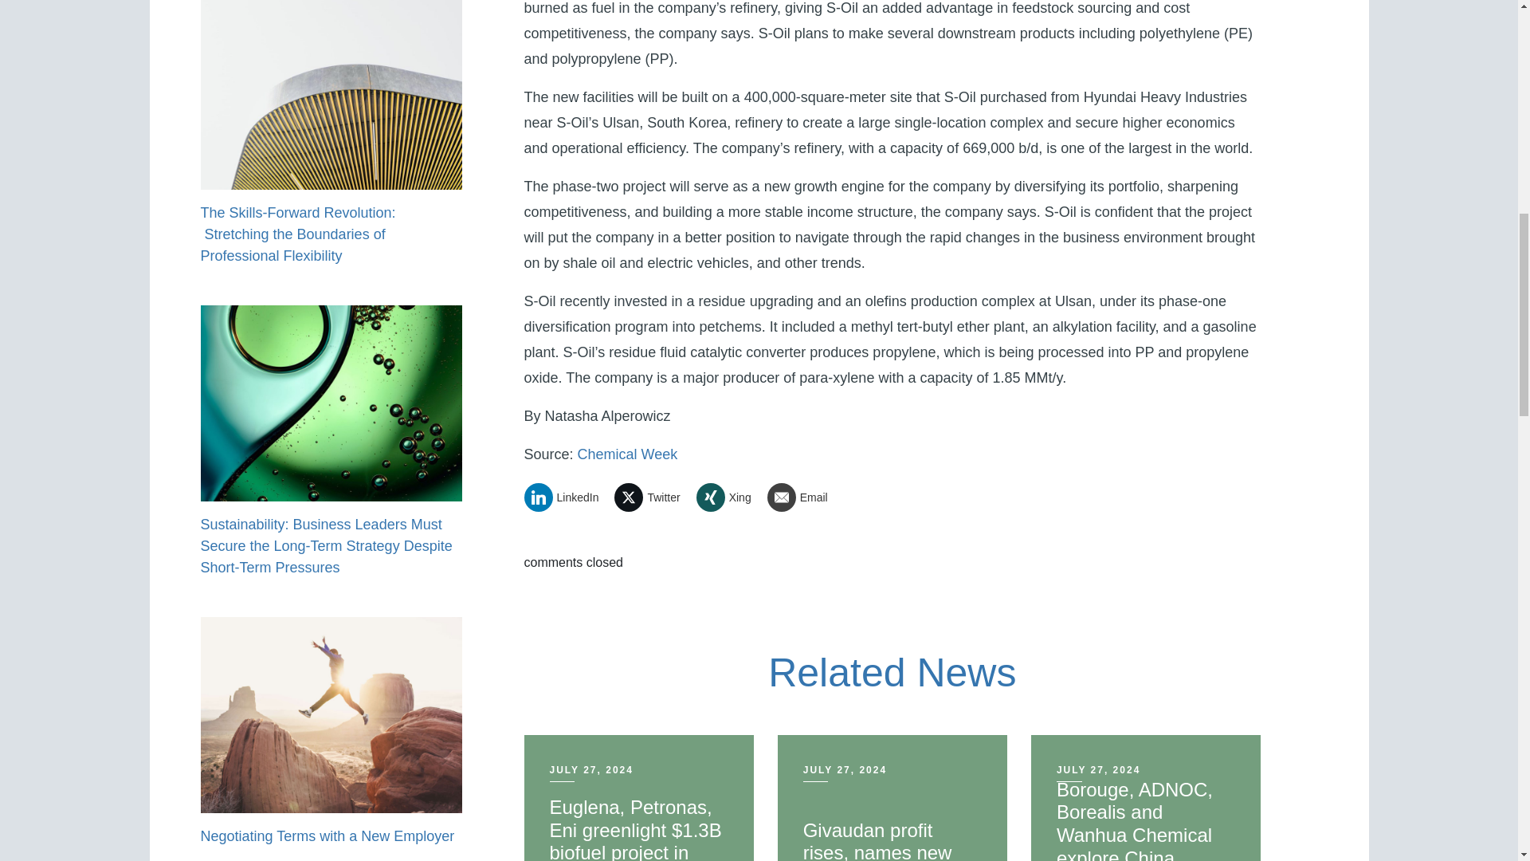  What do you see at coordinates (567, 497) in the screenshot?
I see `Share on LinkedIn` at bounding box center [567, 497].